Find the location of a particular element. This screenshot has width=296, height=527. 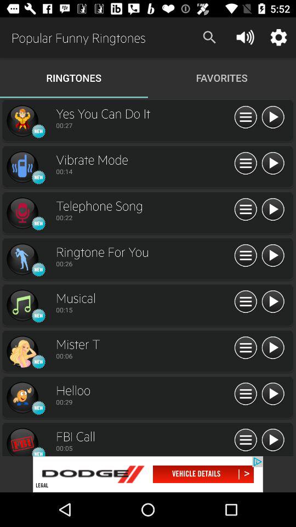

play list option is located at coordinates (246, 256).